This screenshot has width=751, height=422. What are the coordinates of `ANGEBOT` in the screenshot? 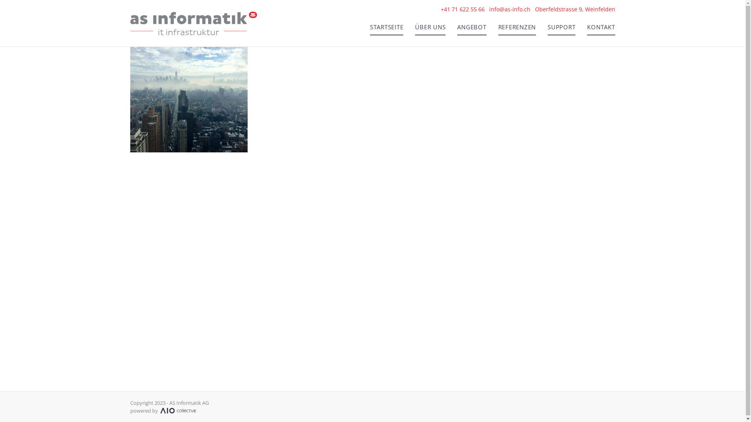 It's located at (472, 30).